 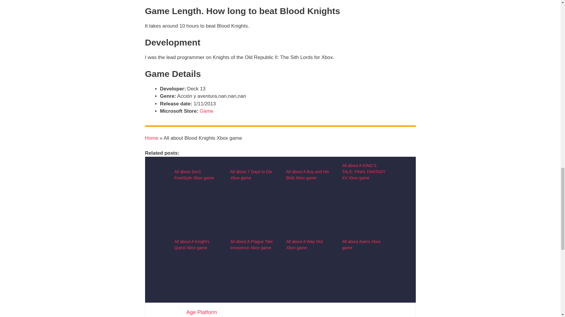 What do you see at coordinates (308, 304) in the screenshot?
I see `All about A Way Out Xbox game` at bounding box center [308, 304].